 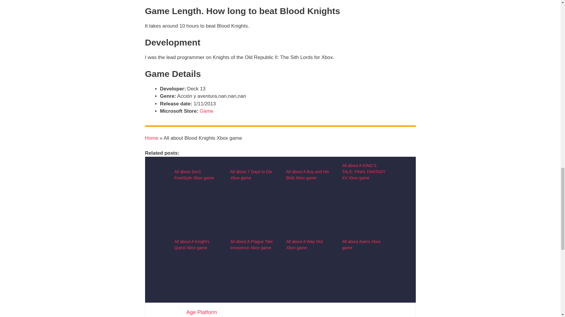 What do you see at coordinates (308, 304) in the screenshot?
I see `All about A Way Out Xbox game` at bounding box center [308, 304].